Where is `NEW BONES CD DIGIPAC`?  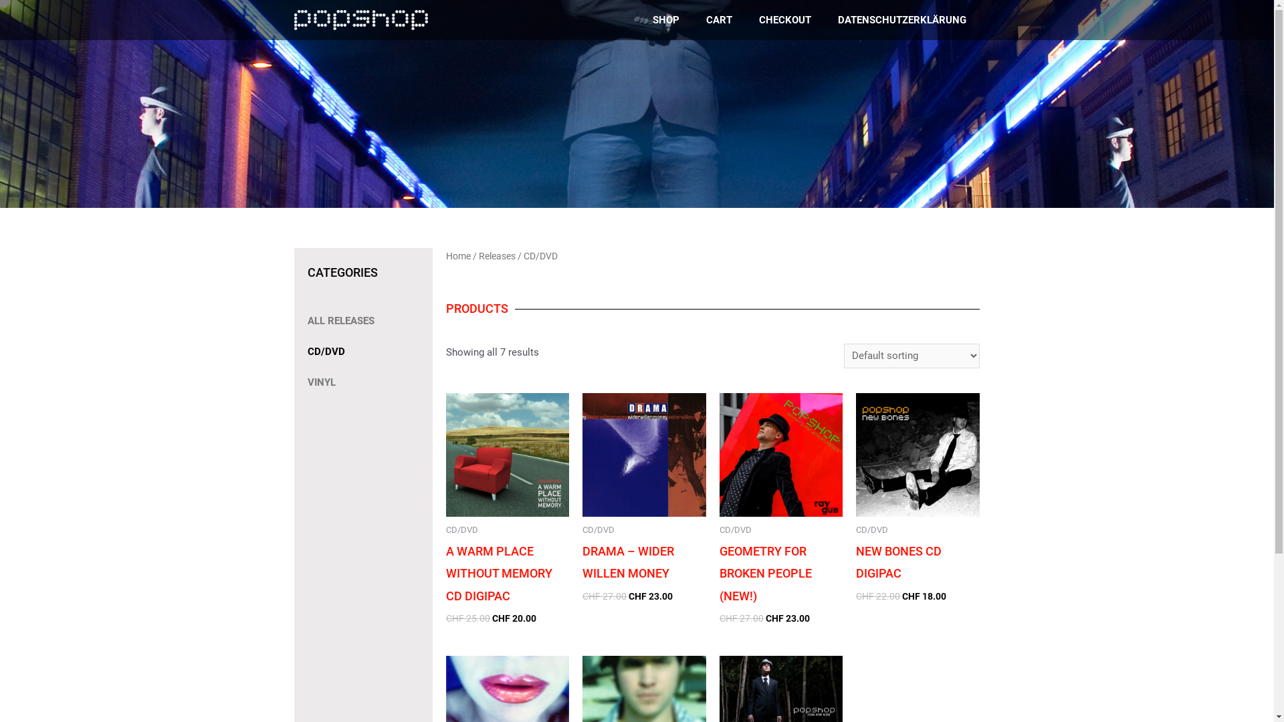
NEW BONES CD DIGIPAC is located at coordinates (918, 563).